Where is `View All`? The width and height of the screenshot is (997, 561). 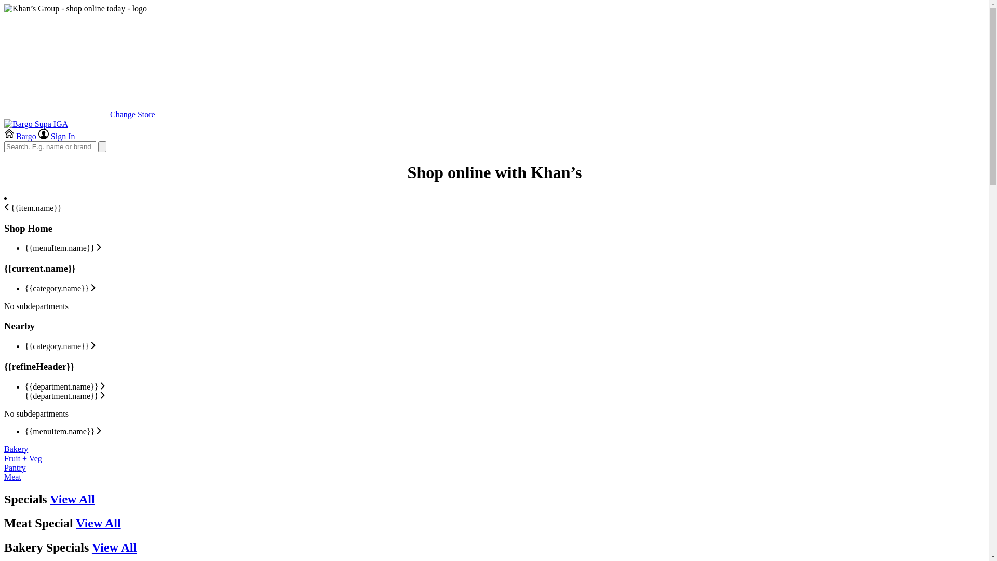
View All is located at coordinates (114, 547).